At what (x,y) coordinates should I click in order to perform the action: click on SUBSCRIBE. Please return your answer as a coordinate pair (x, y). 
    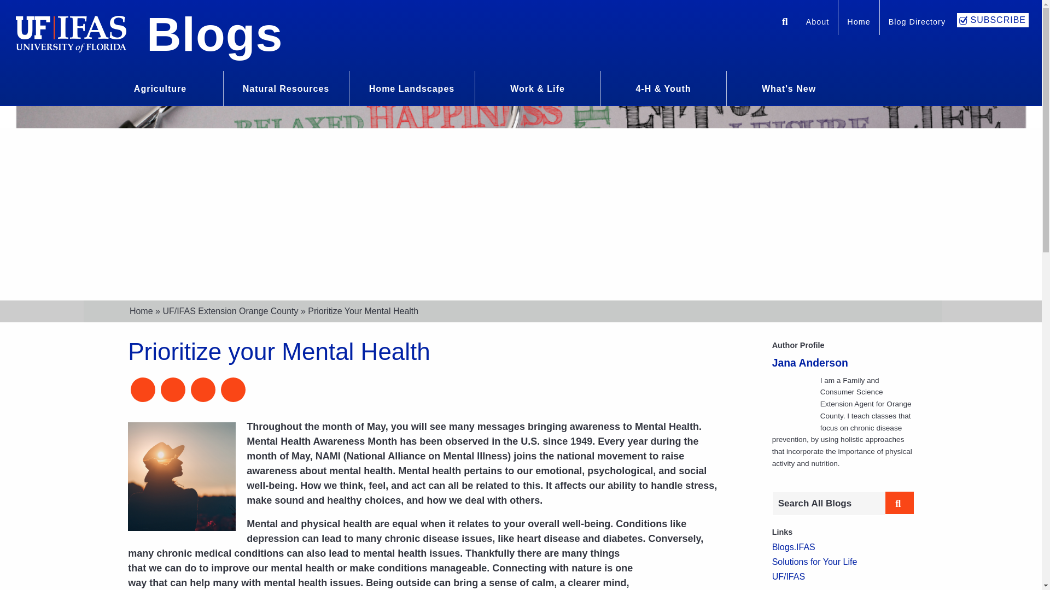
    Looking at the image, I should click on (993, 20).